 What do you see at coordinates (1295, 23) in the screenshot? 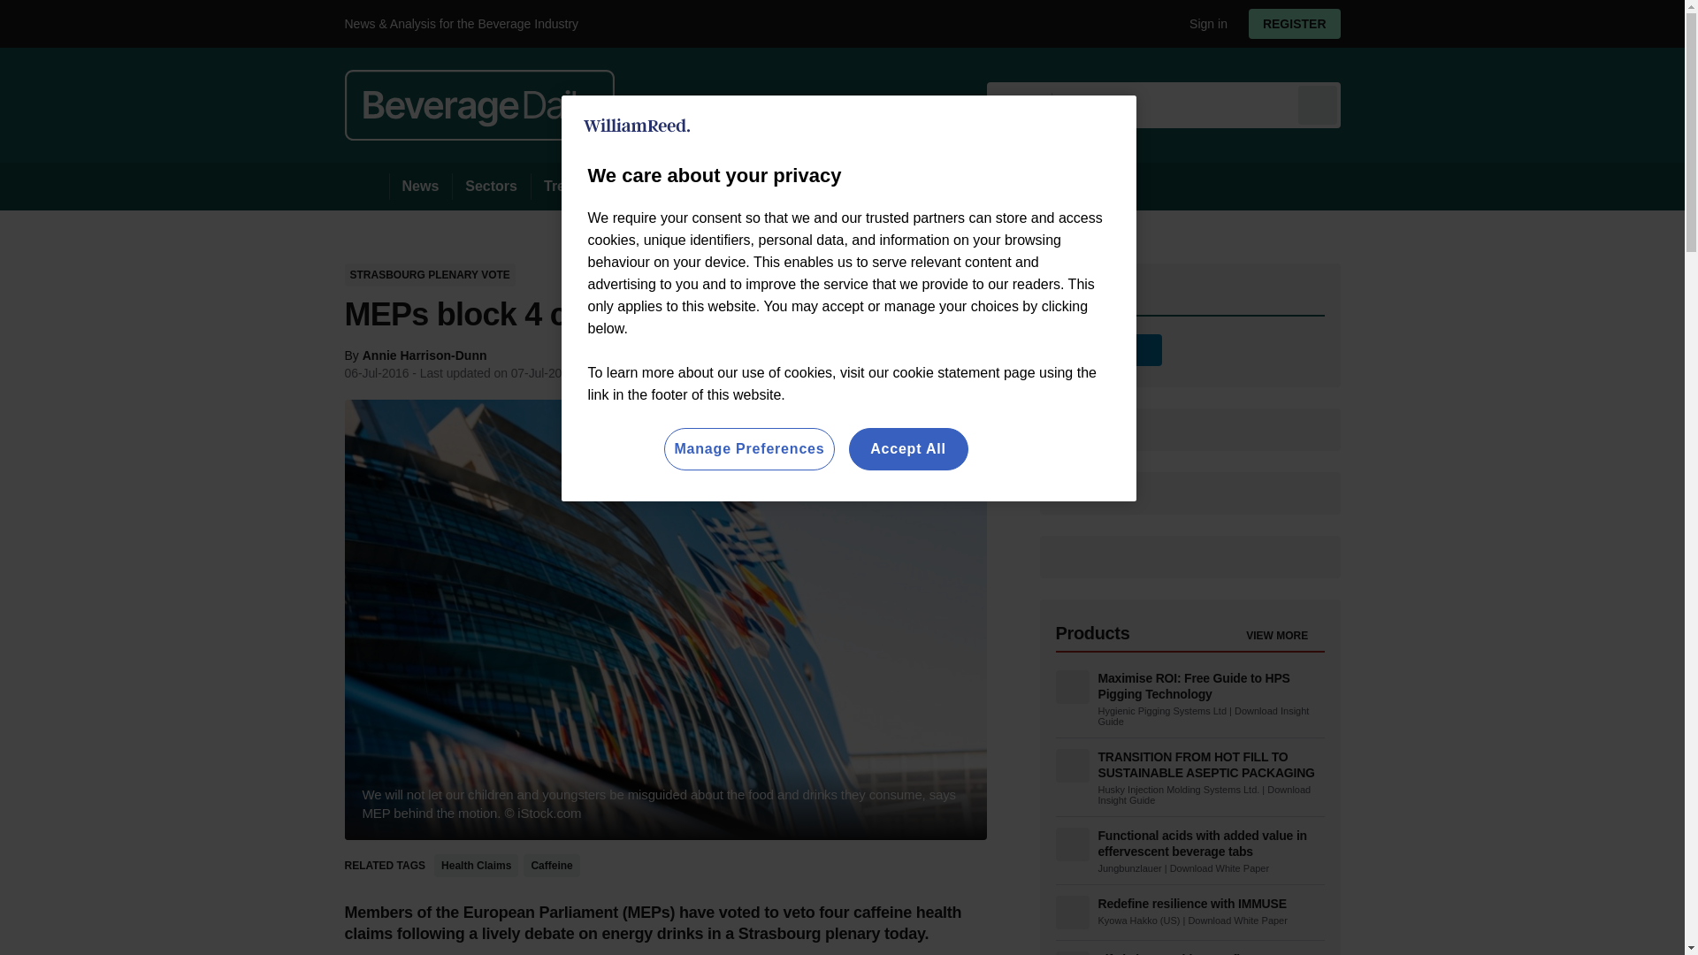
I see `REGISTER` at bounding box center [1295, 23].